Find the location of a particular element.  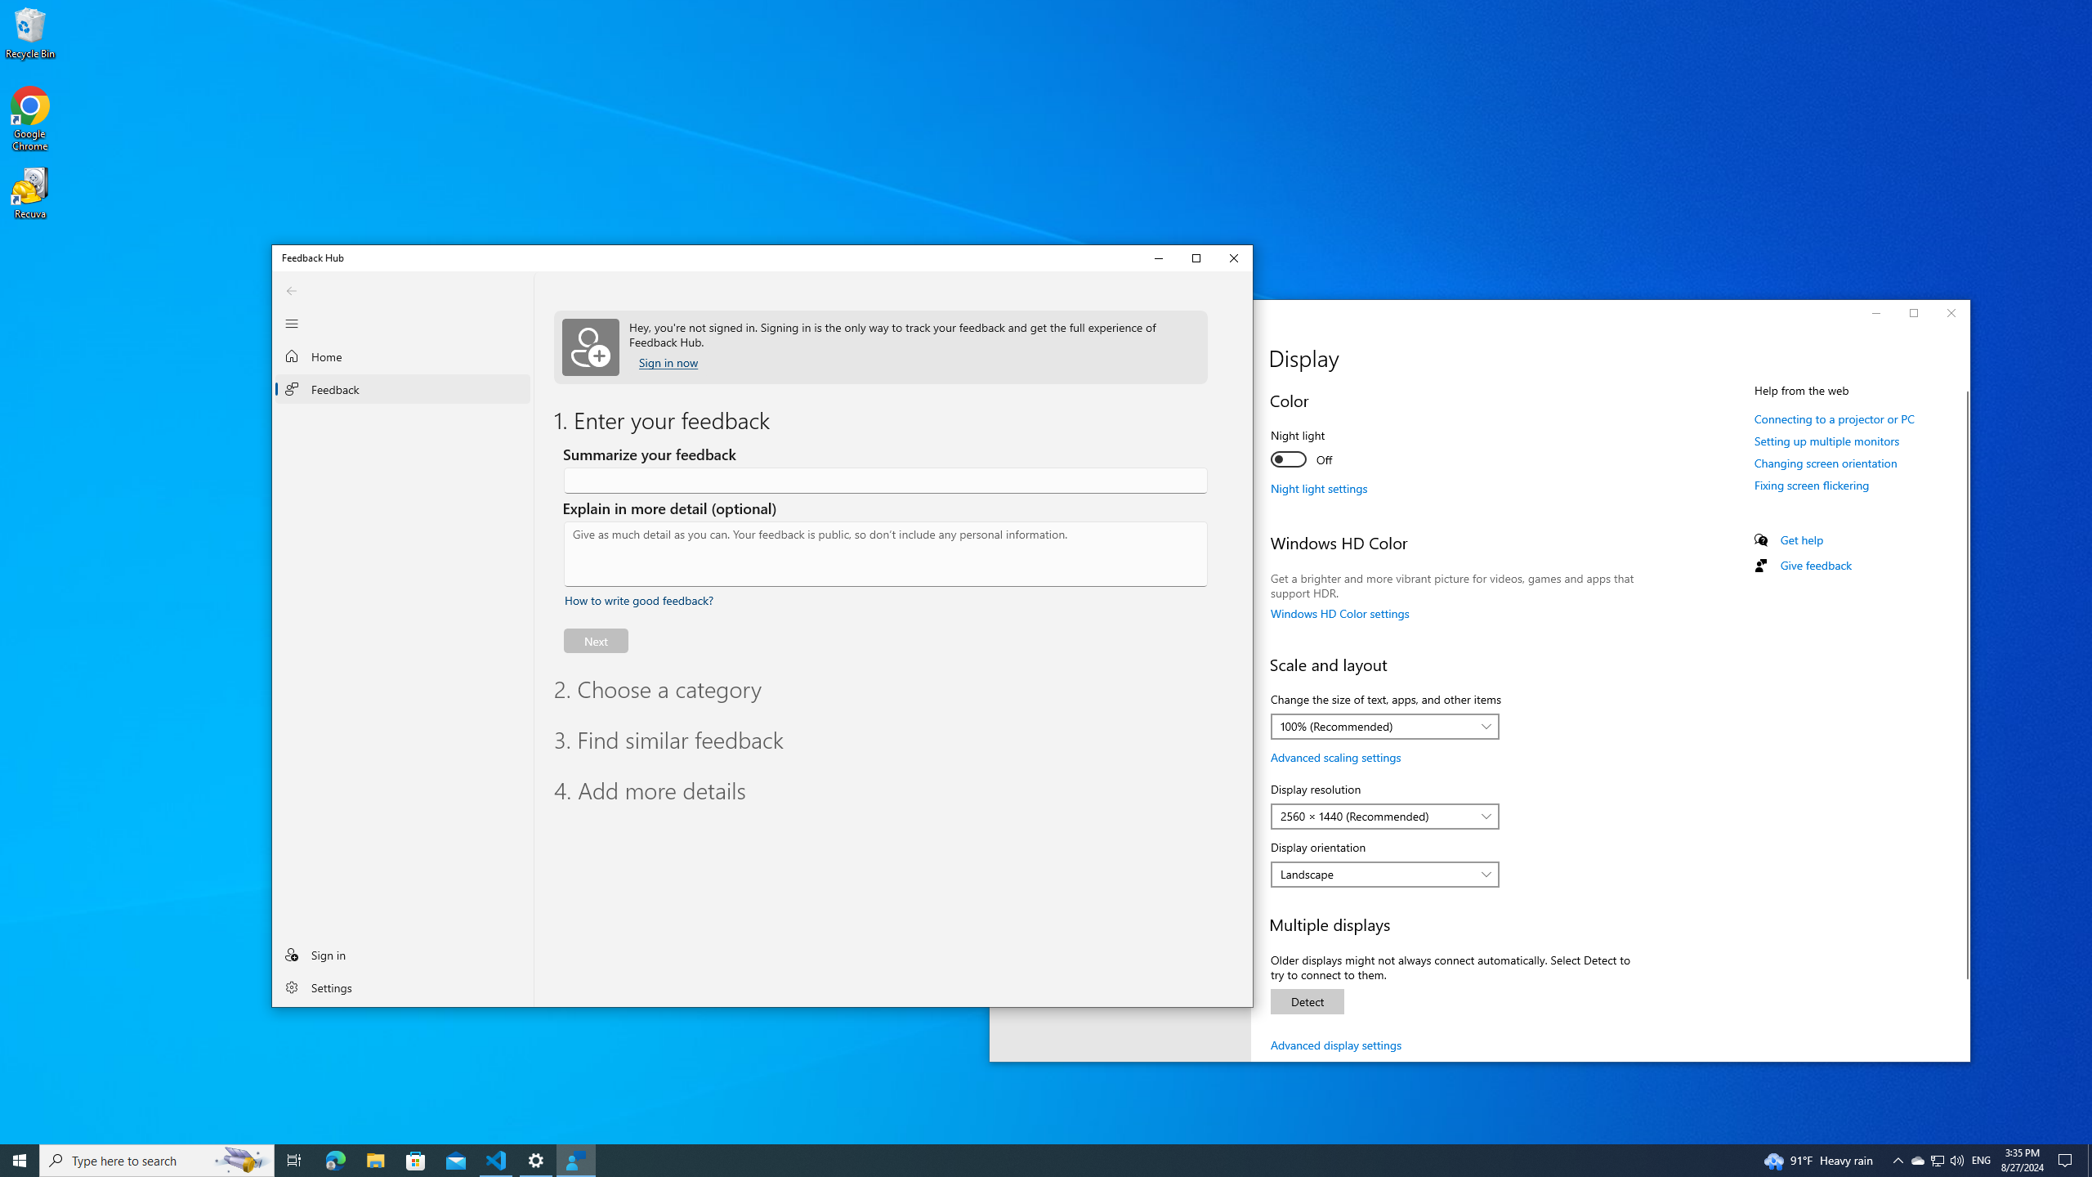

How to write good feedback? Expand or collapse for tips. is located at coordinates (416, 1161).